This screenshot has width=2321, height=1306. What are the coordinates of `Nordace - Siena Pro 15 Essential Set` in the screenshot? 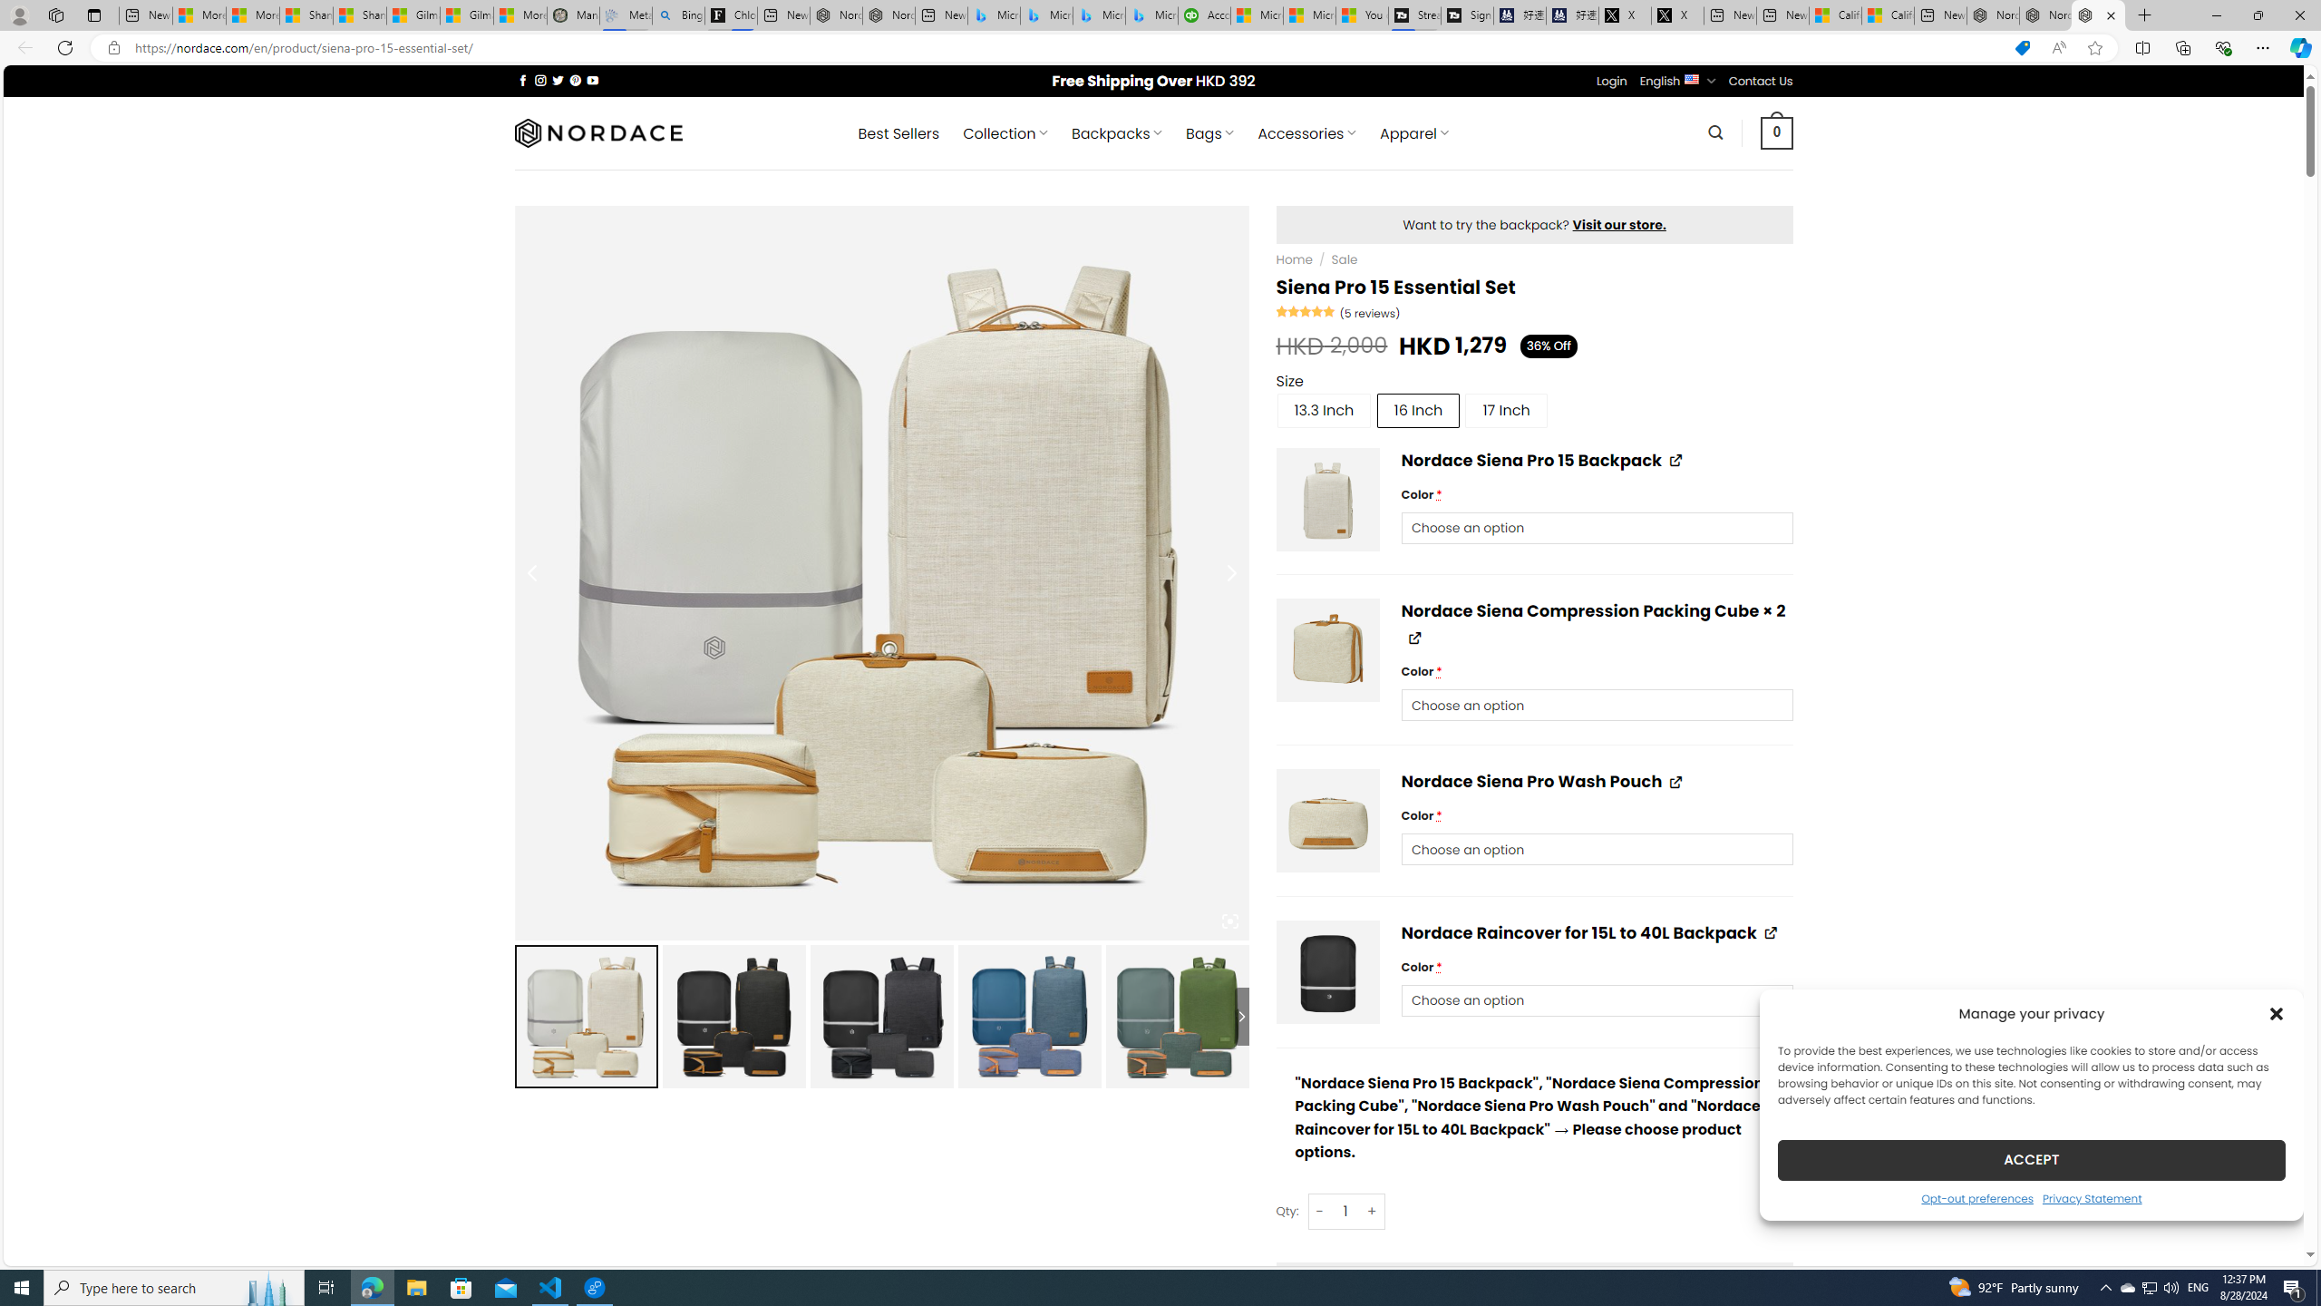 It's located at (2098, 15).